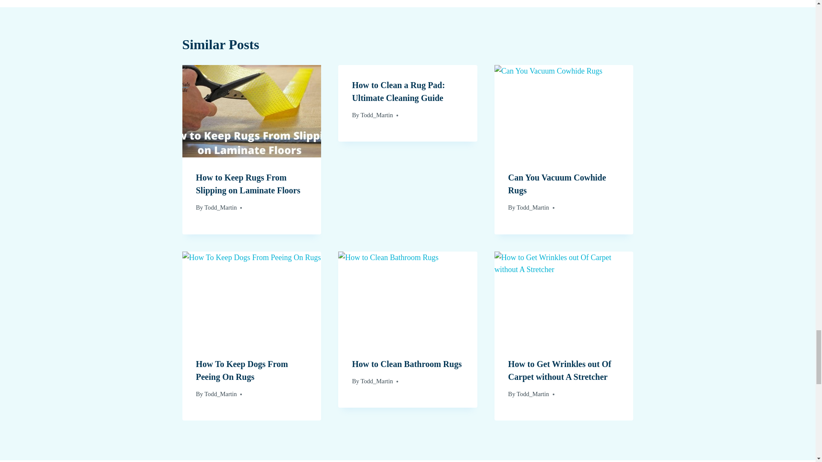 This screenshot has height=462, width=822. I want to click on How to Clean a Rug Pad: Ultimate Cleaning Guide, so click(398, 91).